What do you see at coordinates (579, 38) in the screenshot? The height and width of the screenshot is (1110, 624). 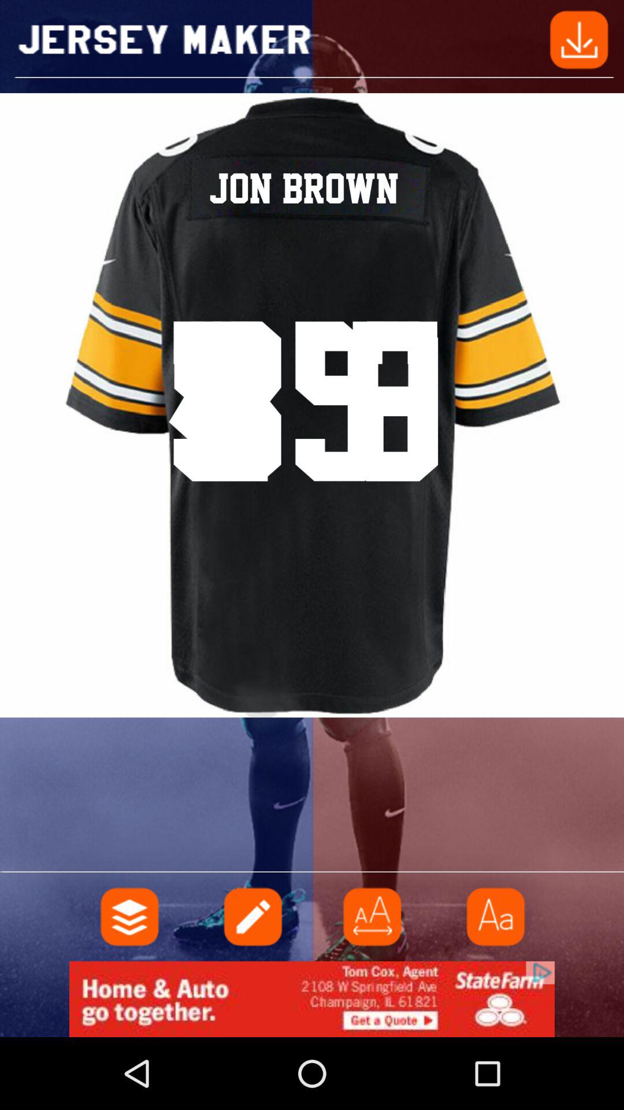 I see `download` at bounding box center [579, 38].